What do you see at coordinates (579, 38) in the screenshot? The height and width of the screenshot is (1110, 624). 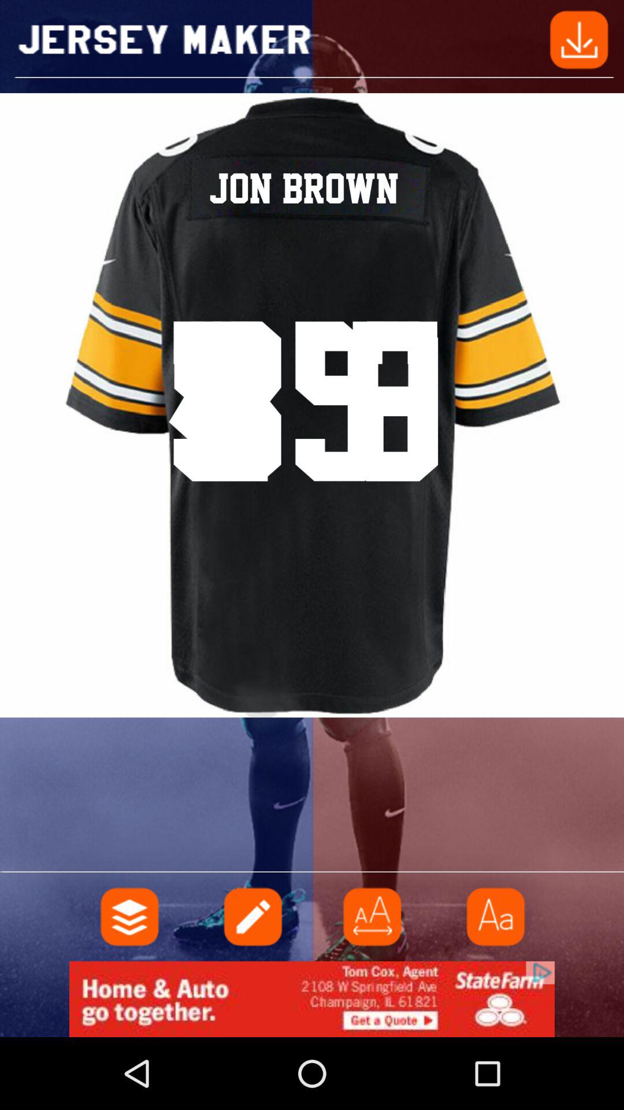 I see `download` at bounding box center [579, 38].